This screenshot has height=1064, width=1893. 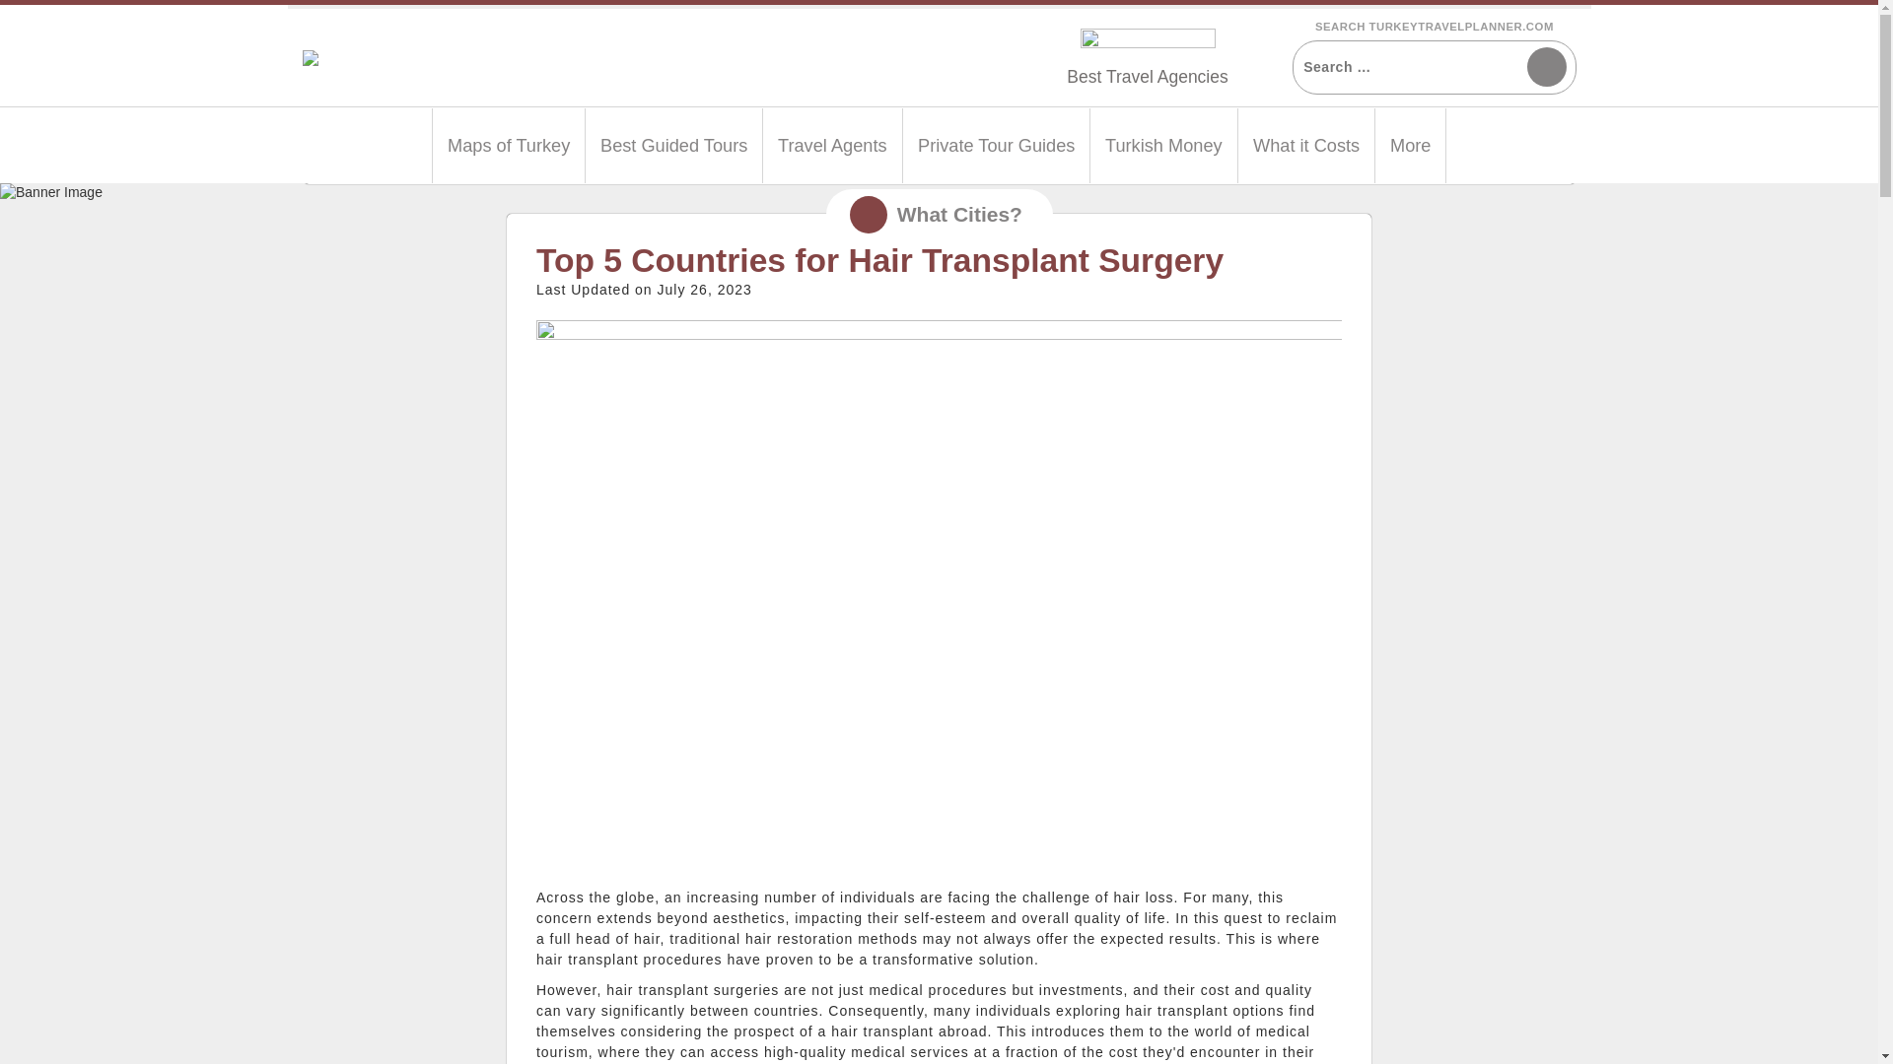 What do you see at coordinates (1163, 146) in the screenshot?
I see `Turkish Money` at bounding box center [1163, 146].